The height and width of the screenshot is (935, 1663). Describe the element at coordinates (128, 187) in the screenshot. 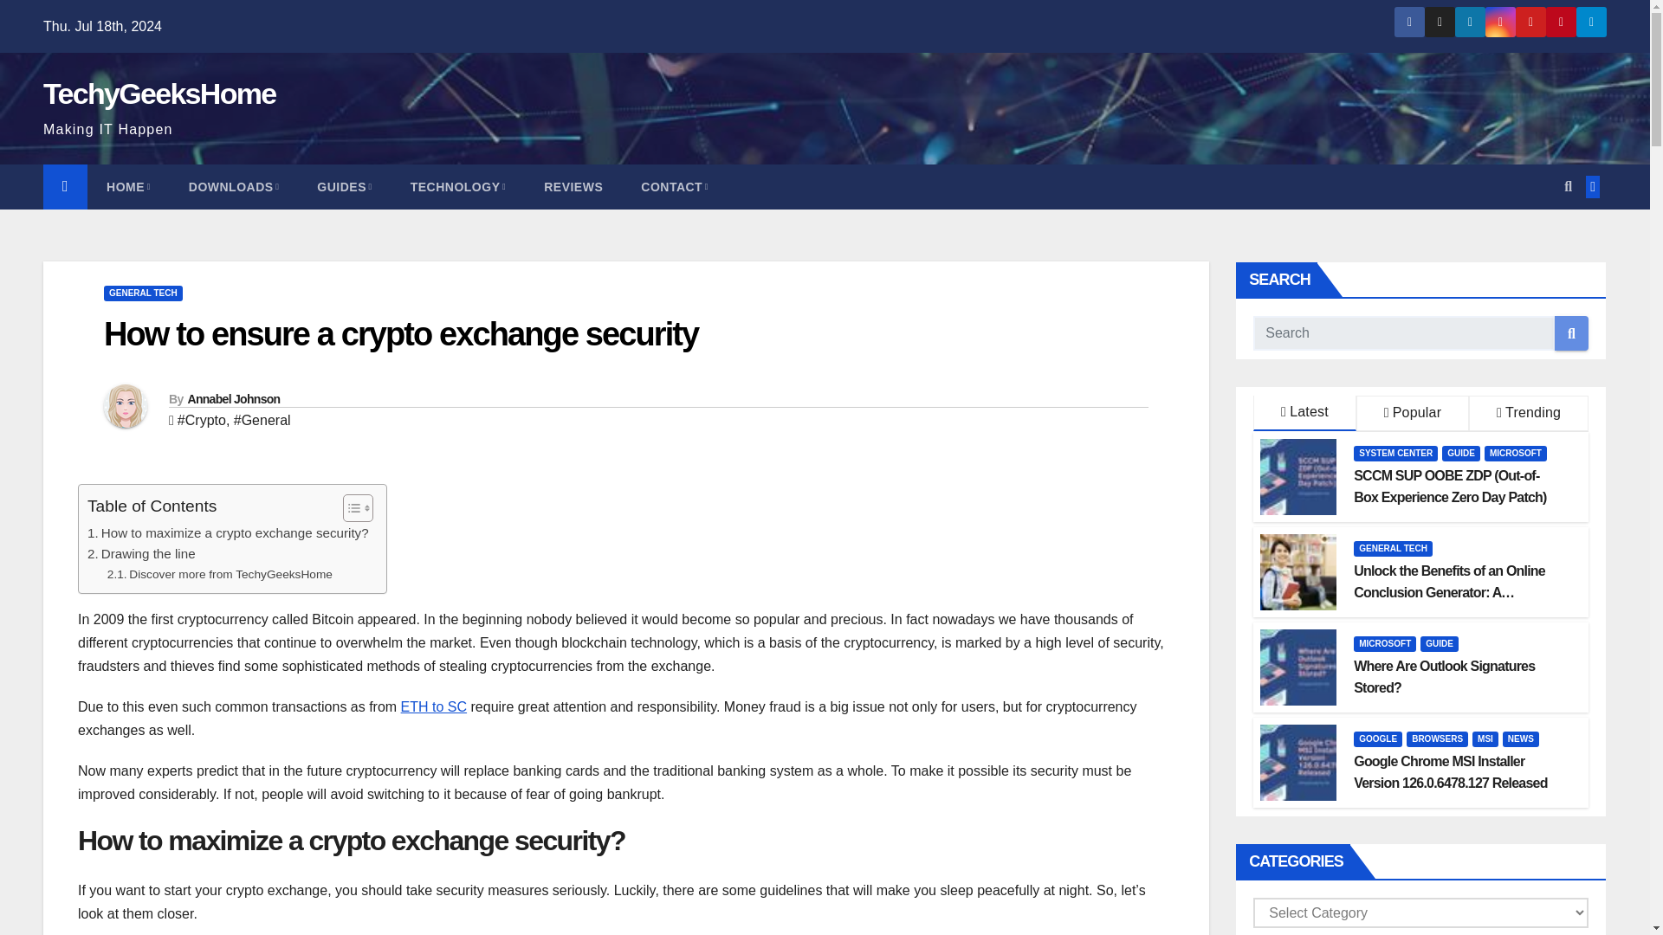

I see `Home` at that location.